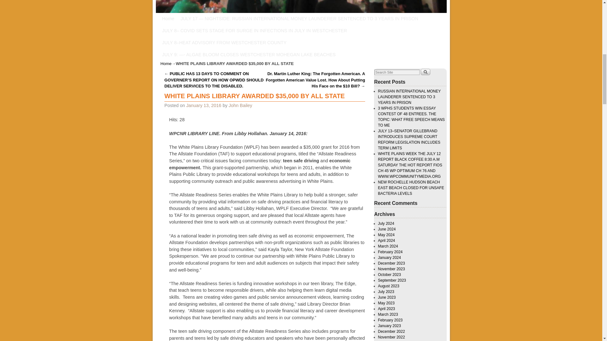  Describe the element at coordinates (240, 105) in the screenshot. I see `View all posts by John Bailey` at that location.